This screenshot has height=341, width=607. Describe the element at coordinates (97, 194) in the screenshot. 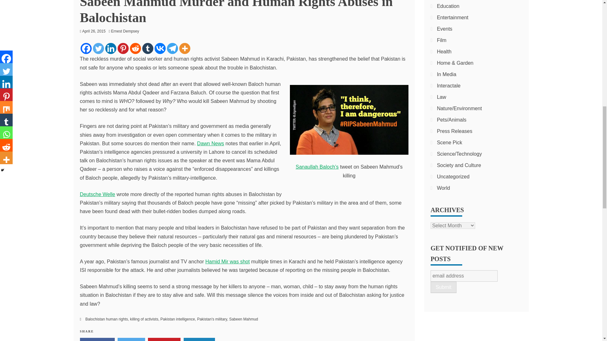

I see `Deutsche Welle` at that location.